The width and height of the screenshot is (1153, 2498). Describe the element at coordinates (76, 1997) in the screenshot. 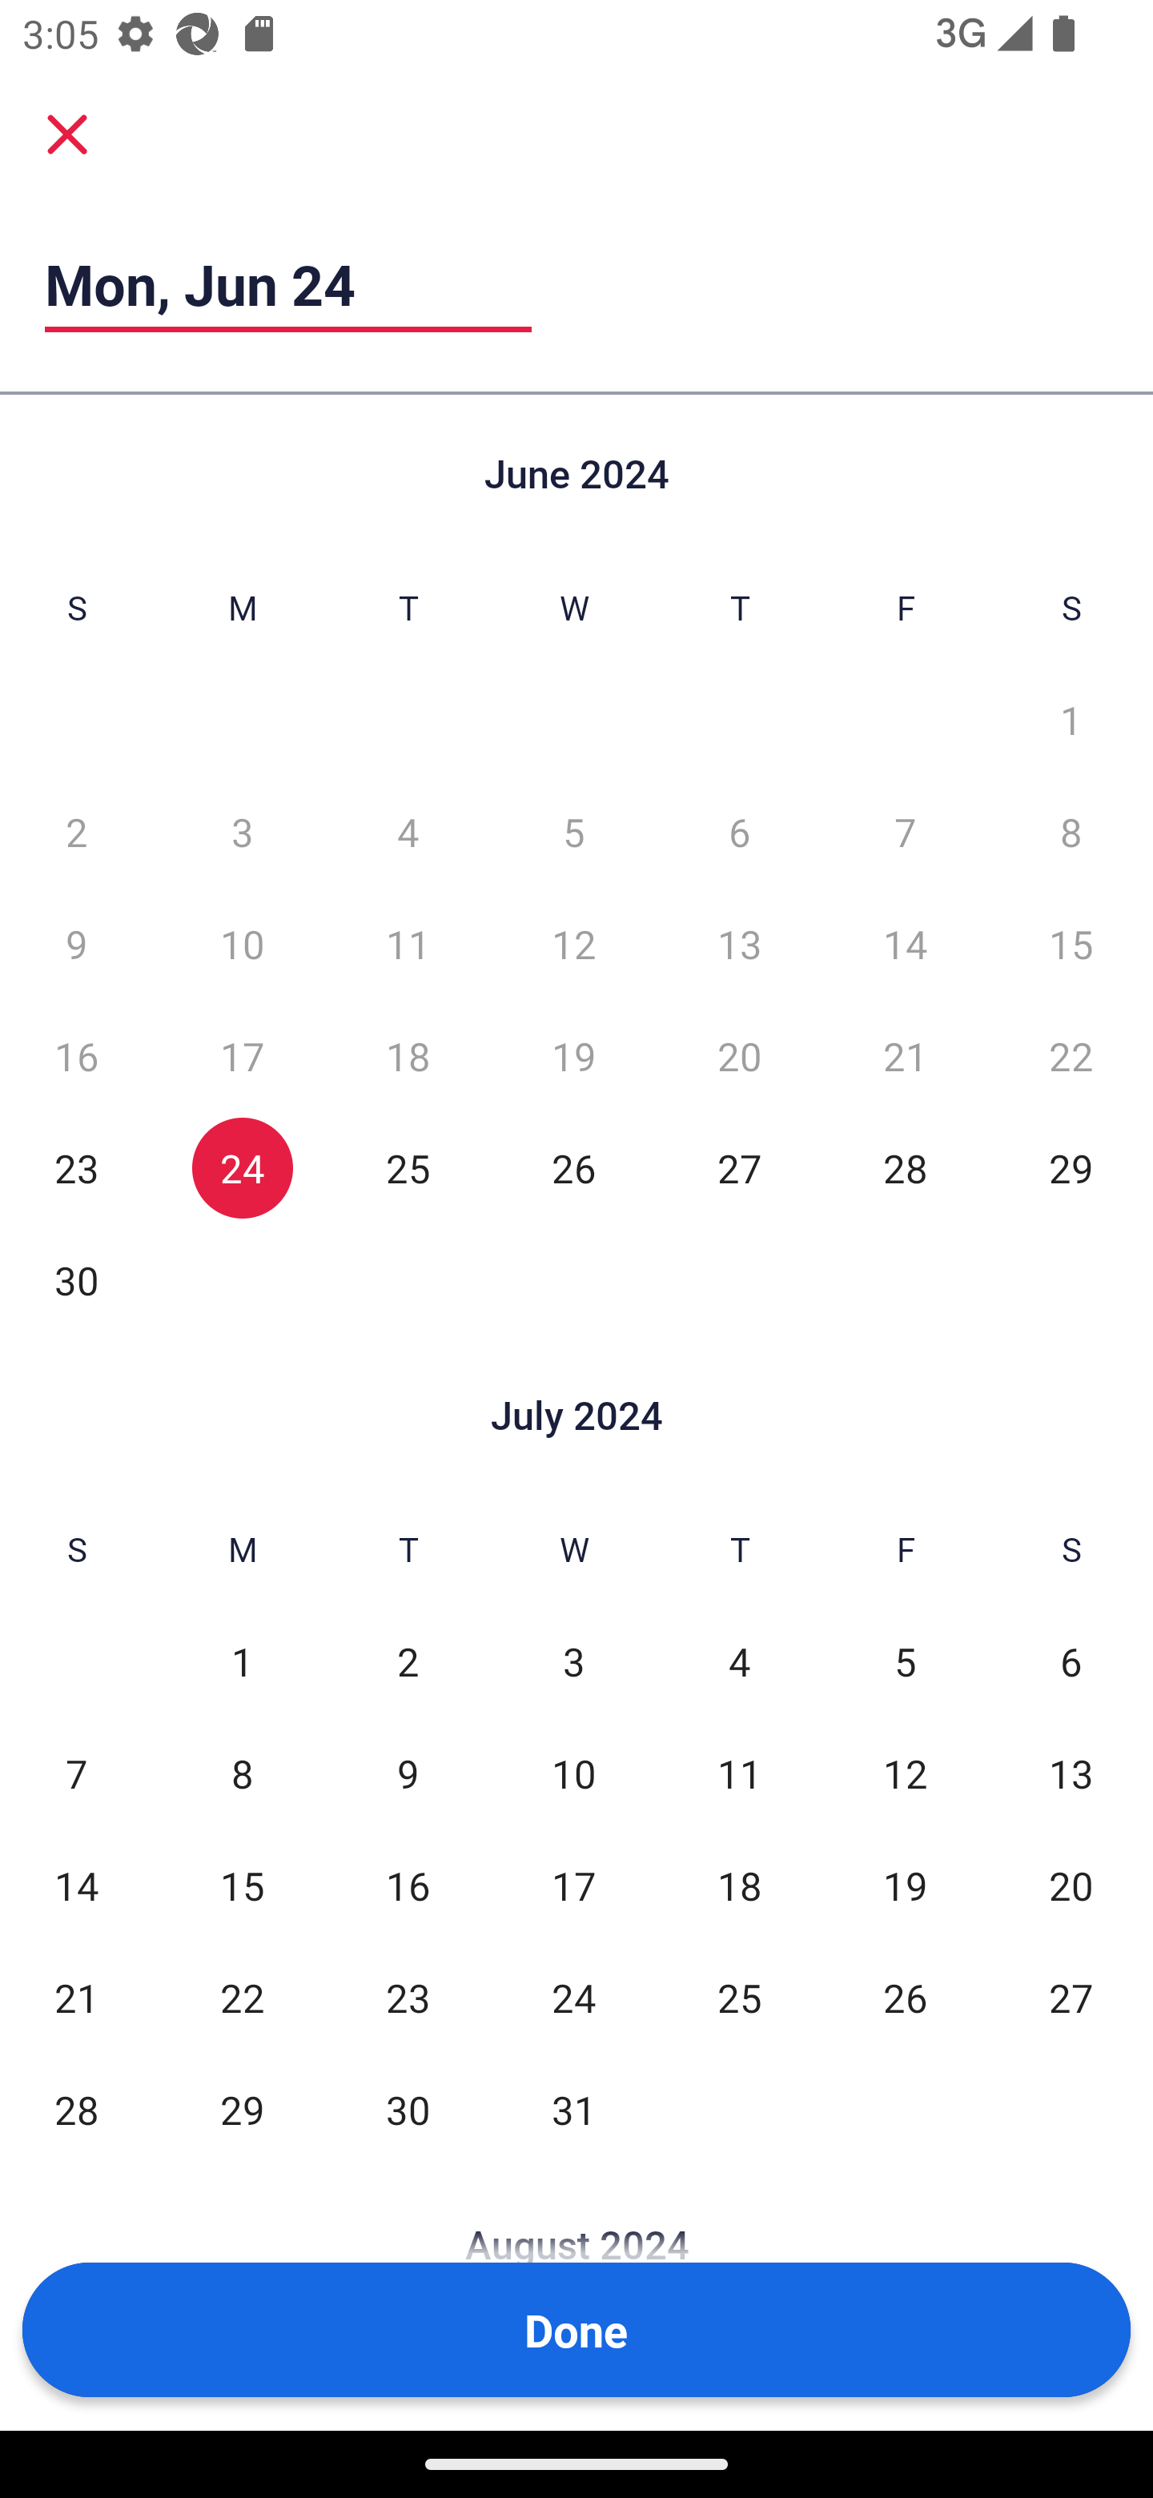

I see `21 Sun, Jul 21, Not Selected` at that location.